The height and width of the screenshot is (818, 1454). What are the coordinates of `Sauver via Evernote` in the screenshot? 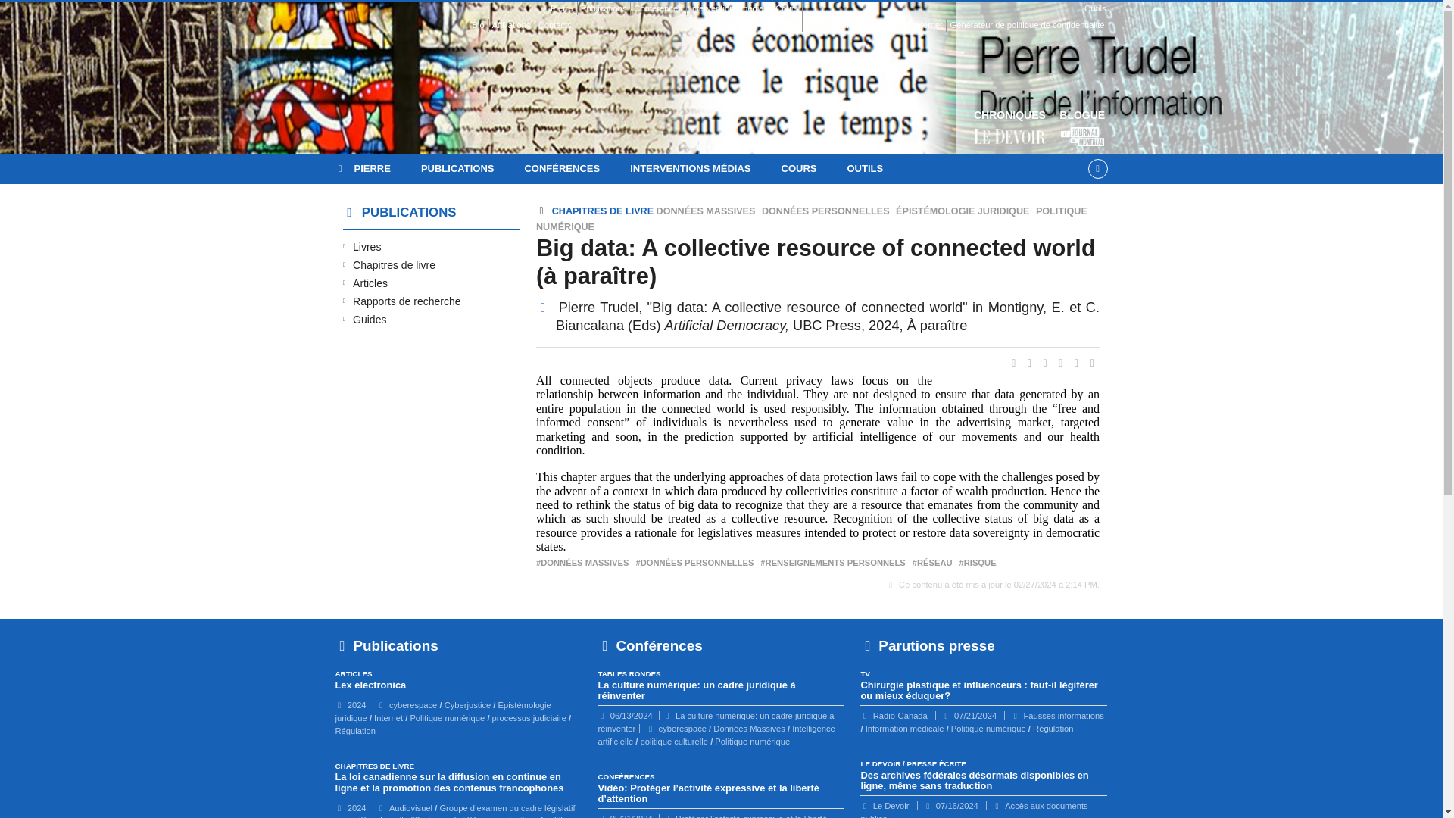 It's located at (1078, 362).